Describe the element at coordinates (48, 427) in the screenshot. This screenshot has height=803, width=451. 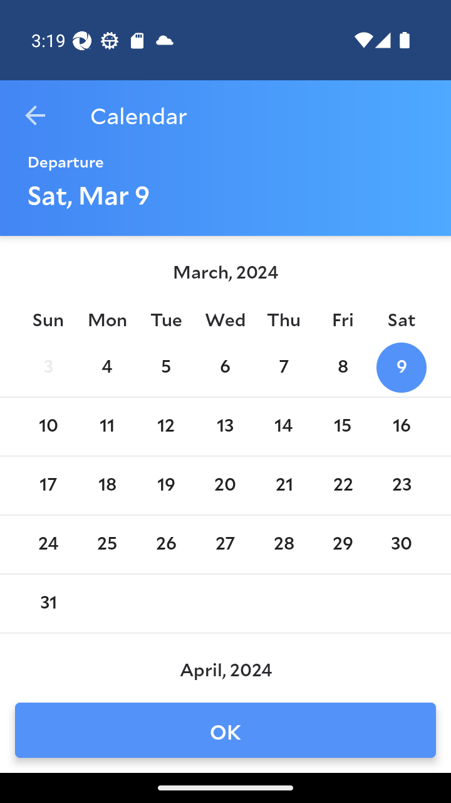
I see `10` at that location.